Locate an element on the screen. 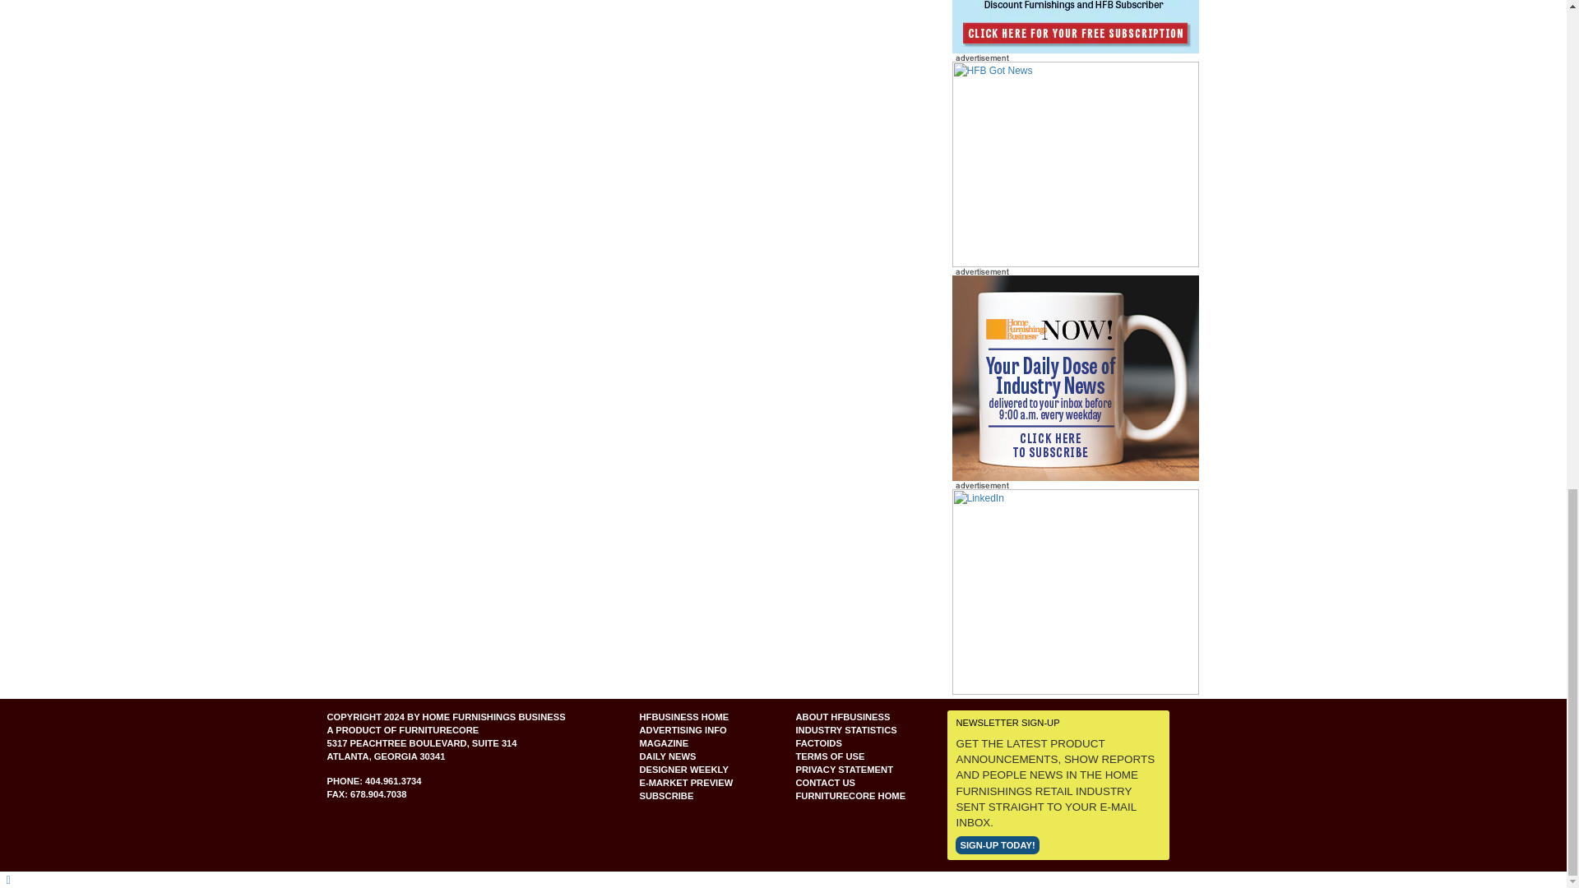 The image size is (1579, 888). HFB Subscribe IHeart Schell is located at coordinates (1075, 26).